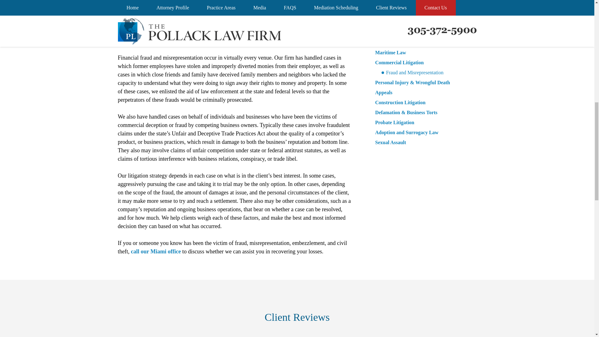  Describe the element at coordinates (421, 6) in the screenshot. I see `SUBMIT` at that location.